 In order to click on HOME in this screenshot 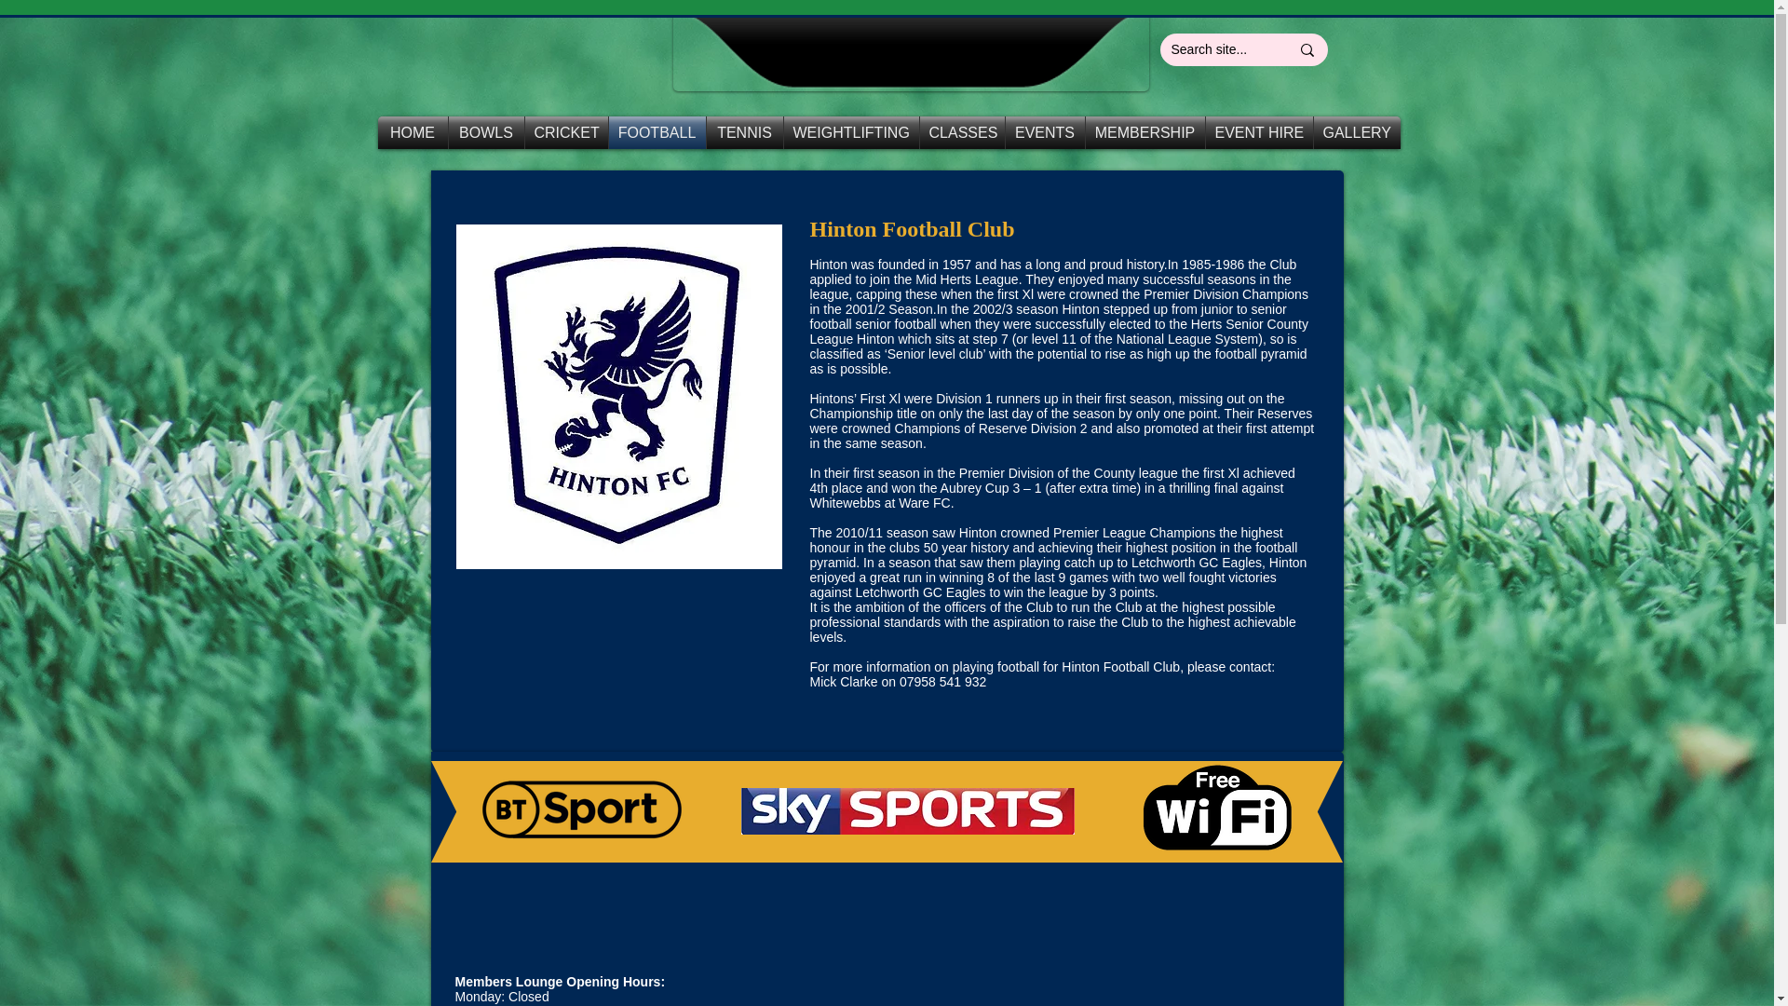, I will do `click(413, 132)`.